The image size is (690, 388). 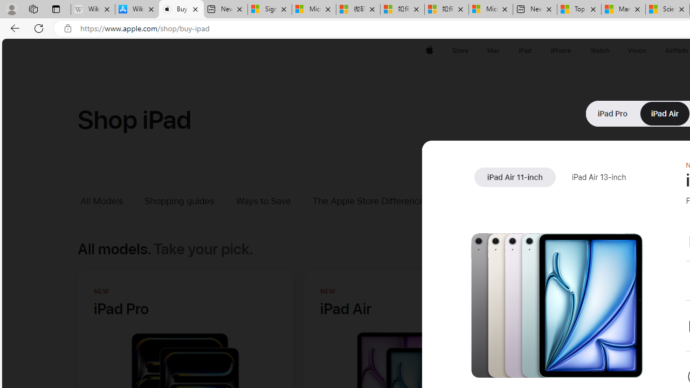 What do you see at coordinates (181, 10) in the screenshot?
I see `Buy iPad - Apple` at bounding box center [181, 10].